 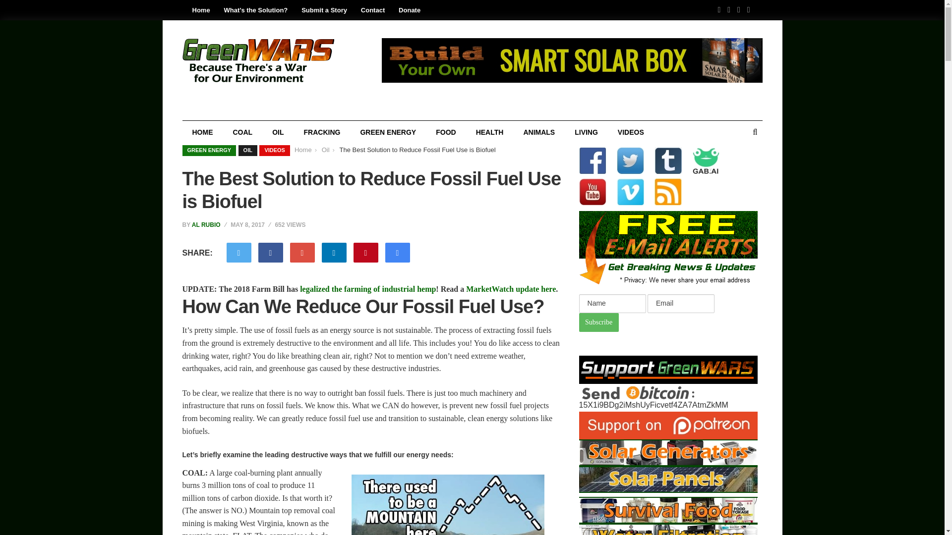 What do you see at coordinates (324, 10) in the screenshot?
I see `Submit a Story` at bounding box center [324, 10].